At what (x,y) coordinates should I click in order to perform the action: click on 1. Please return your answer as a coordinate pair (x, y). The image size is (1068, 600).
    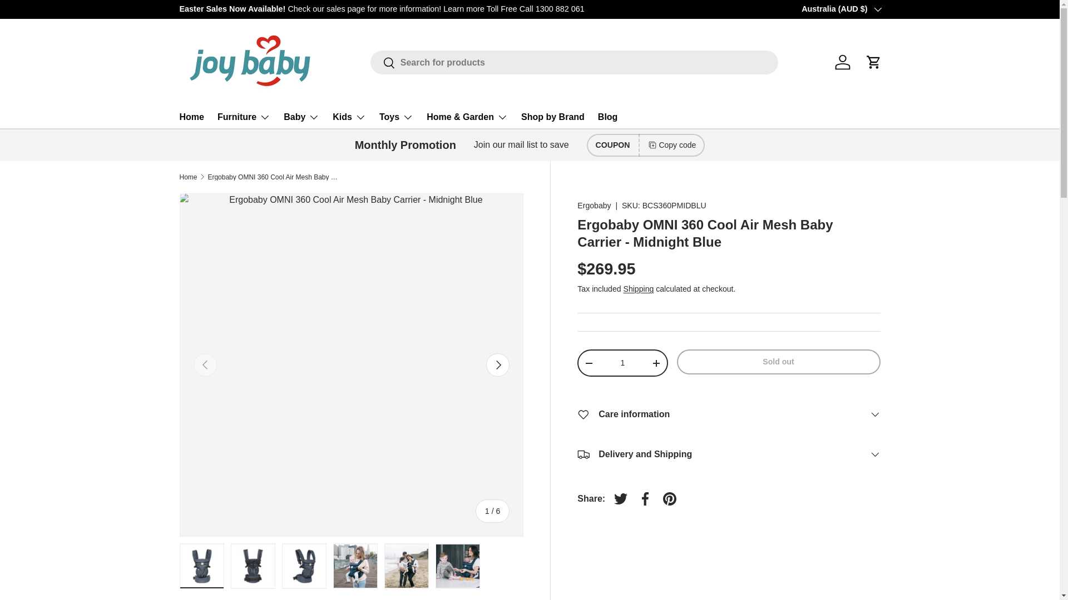
    Looking at the image, I should click on (622, 362).